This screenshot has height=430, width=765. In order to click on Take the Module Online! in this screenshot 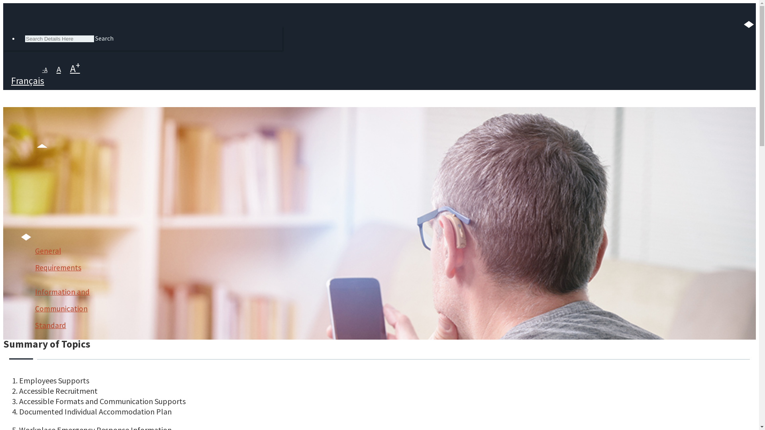, I will do `click(55, 307)`.